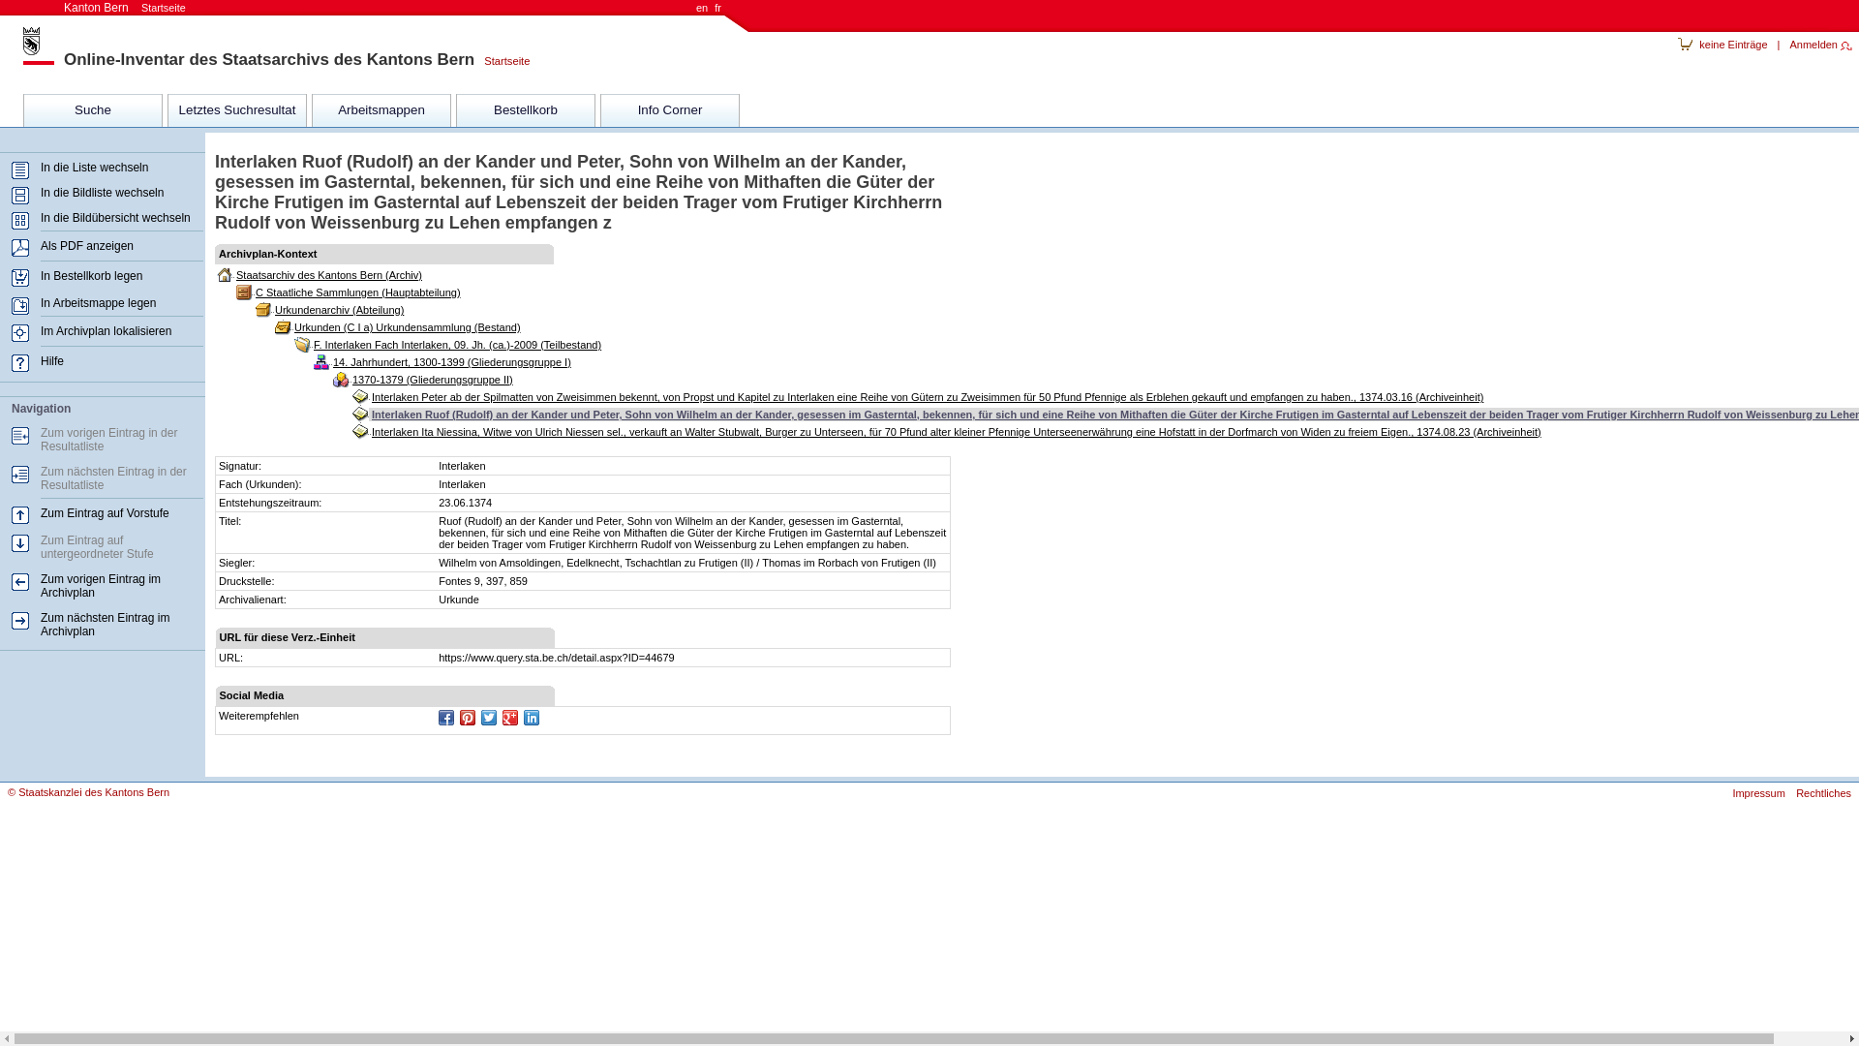 This screenshot has width=1859, height=1046. What do you see at coordinates (329, 275) in the screenshot?
I see `Staatsarchiv des Kantons Bern (Archiv)` at bounding box center [329, 275].